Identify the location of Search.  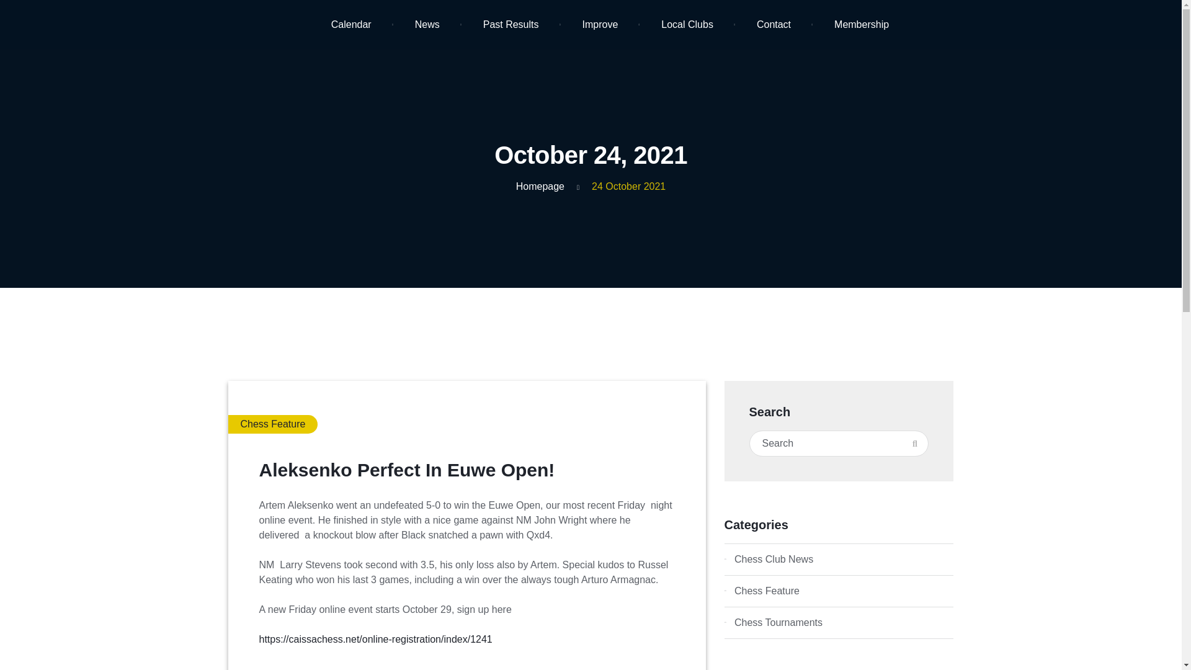
(914, 443).